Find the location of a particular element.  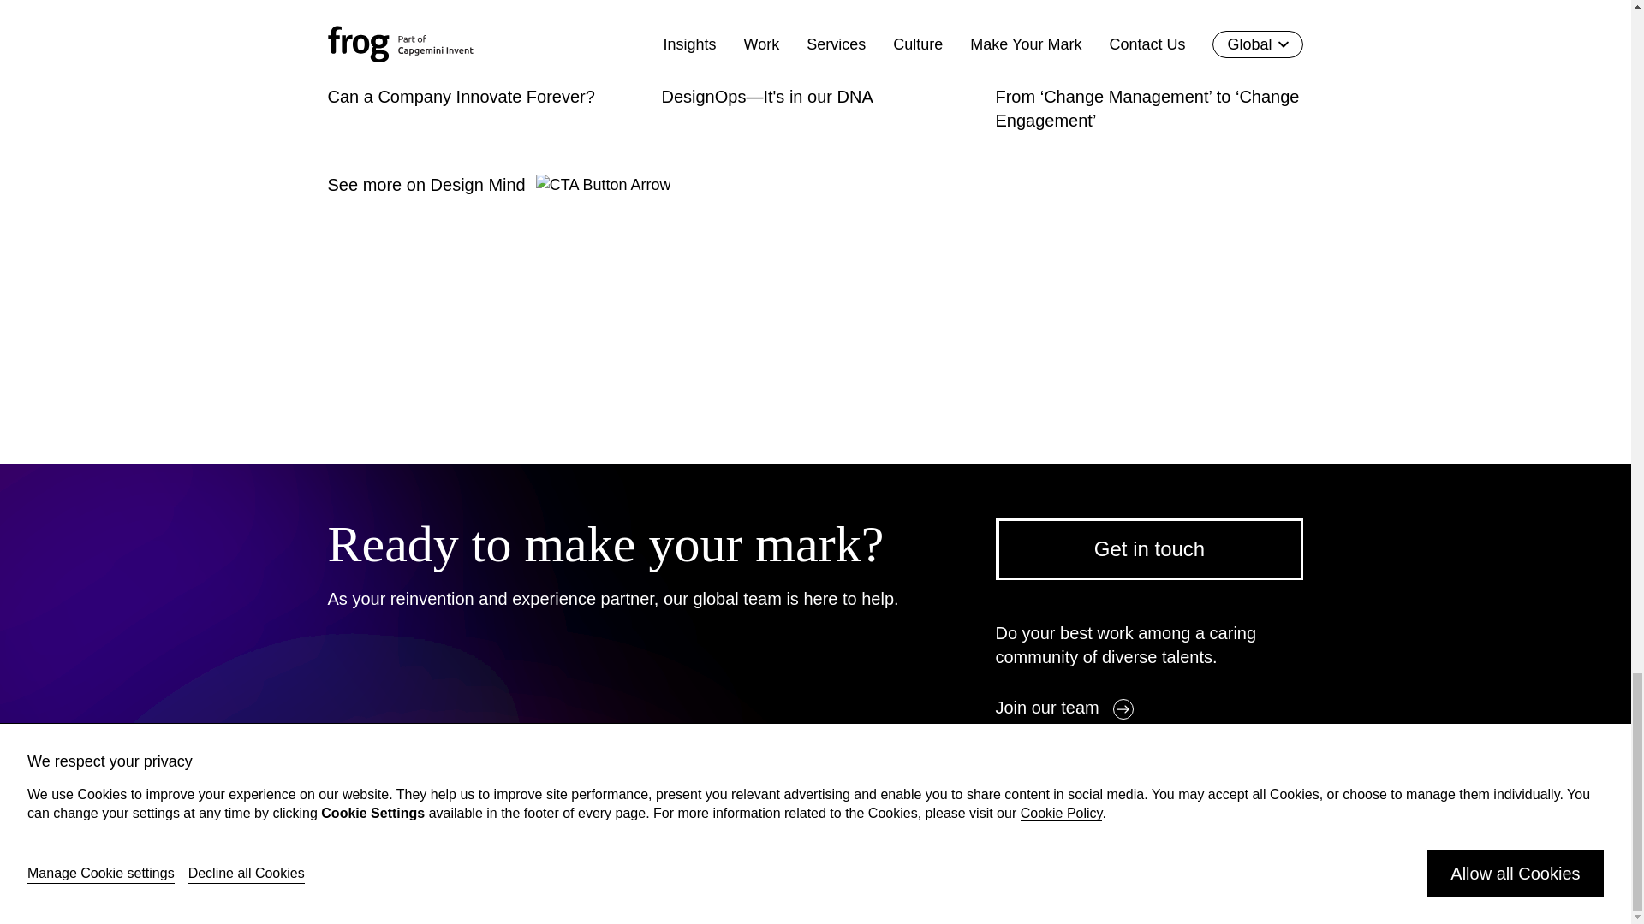

Culture is located at coordinates (1120, 771).